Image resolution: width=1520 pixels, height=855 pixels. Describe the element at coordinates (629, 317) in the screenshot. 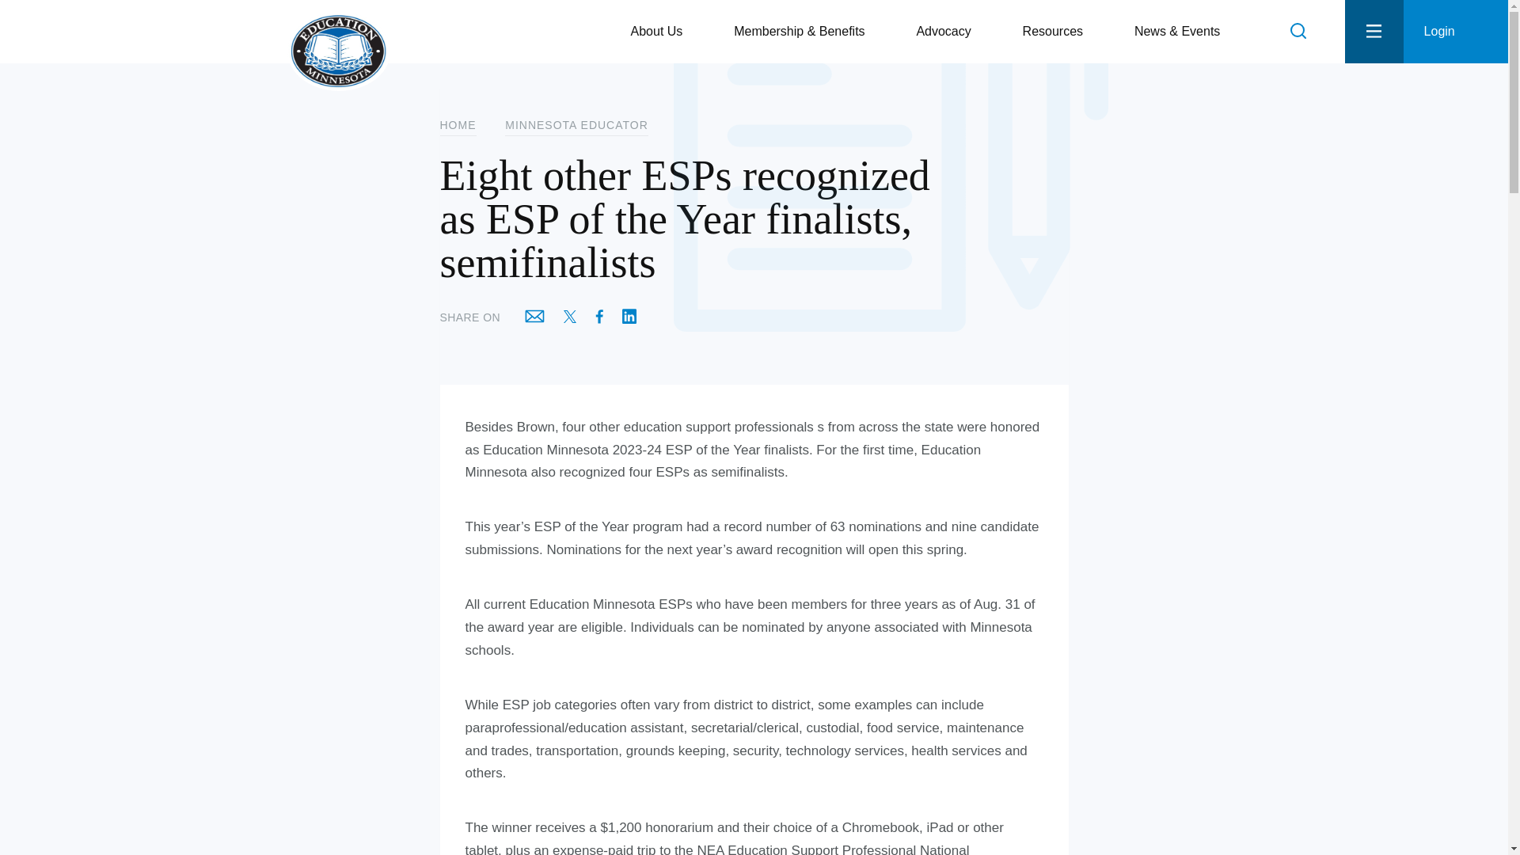

I see `LinkedIn` at that location.